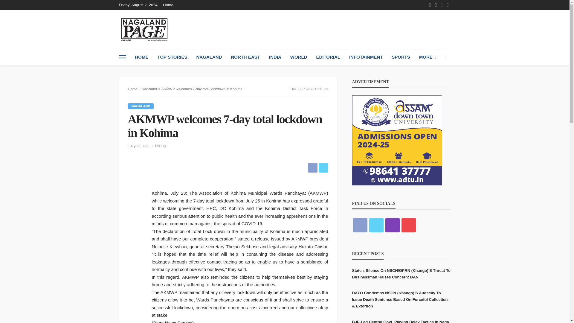 Image resolution: width=574 pixels, height=323 pixels. What do you see at coordinates (245, 57) in the screenshot?
I see `NORTH EAST` at bounding box center [245, 57].